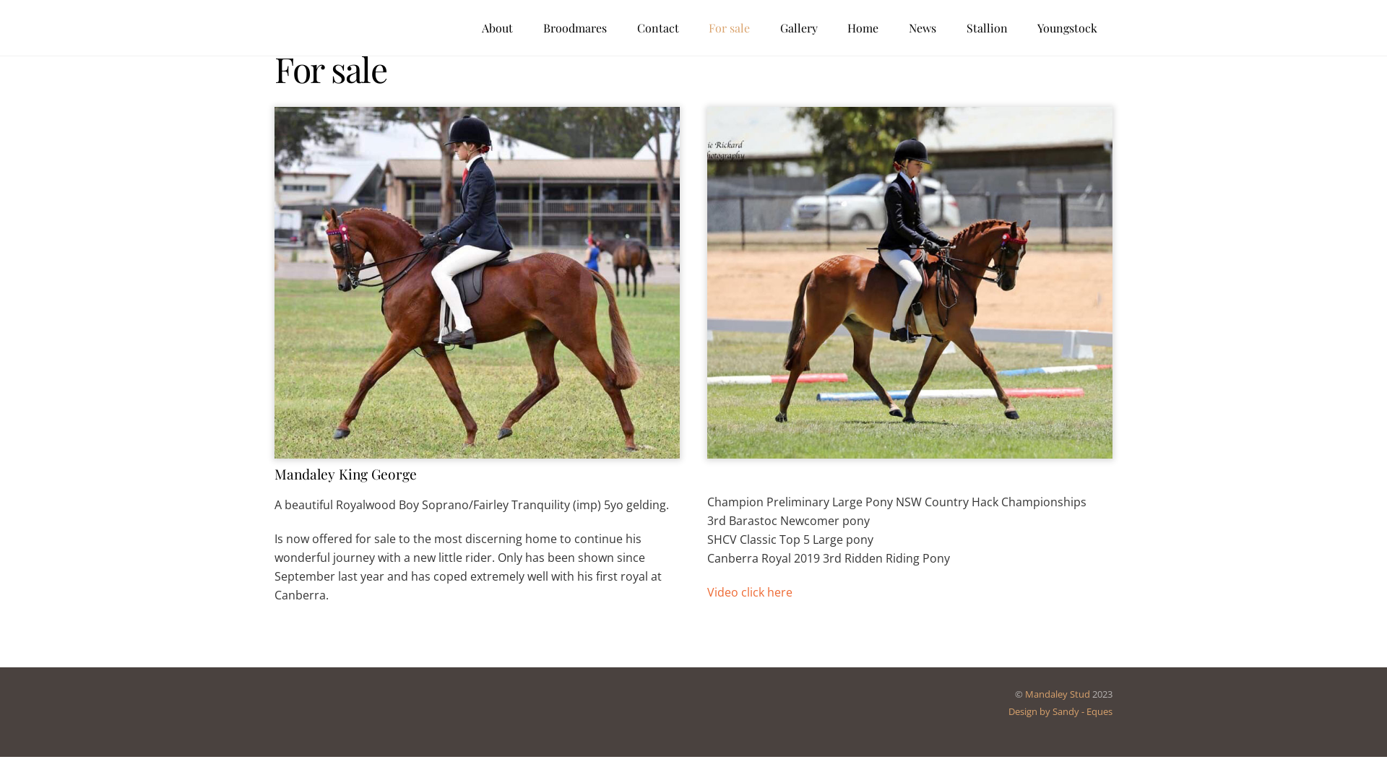  I want to click on Mandaley King George, so click(477, 282).